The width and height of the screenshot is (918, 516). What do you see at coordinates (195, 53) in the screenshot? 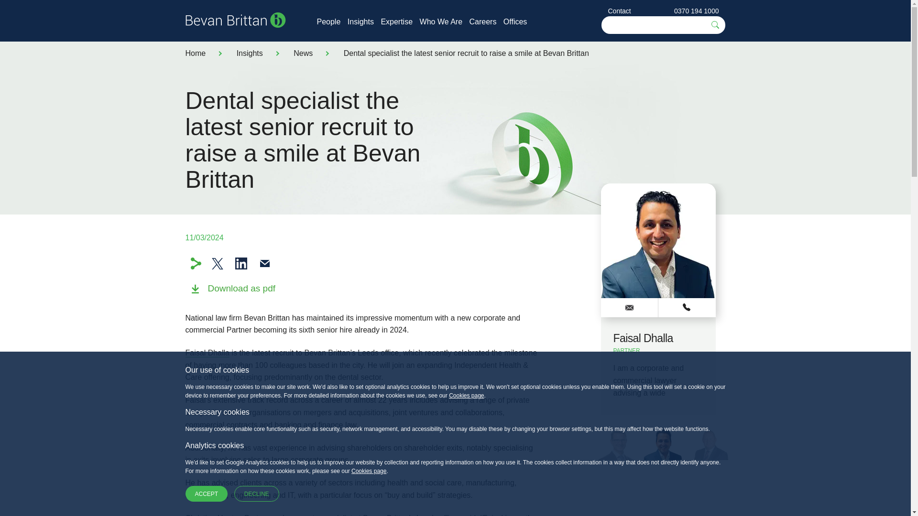
I see `Home` at bounding box center [195, 53].